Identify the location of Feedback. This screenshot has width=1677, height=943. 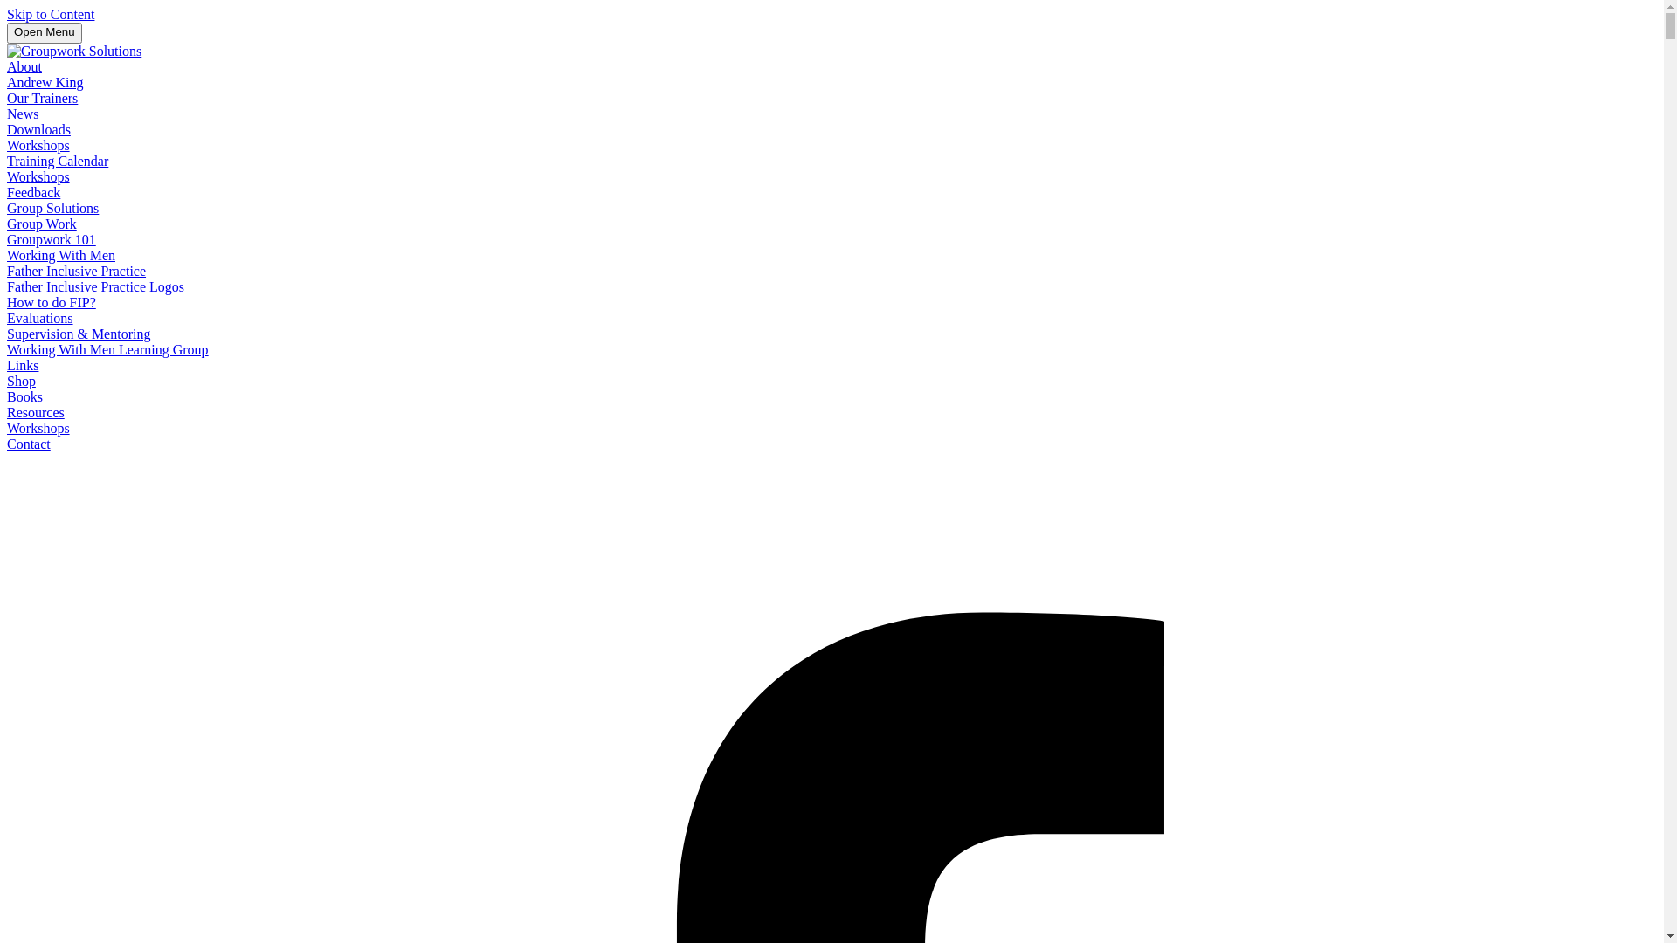
(33, 192).